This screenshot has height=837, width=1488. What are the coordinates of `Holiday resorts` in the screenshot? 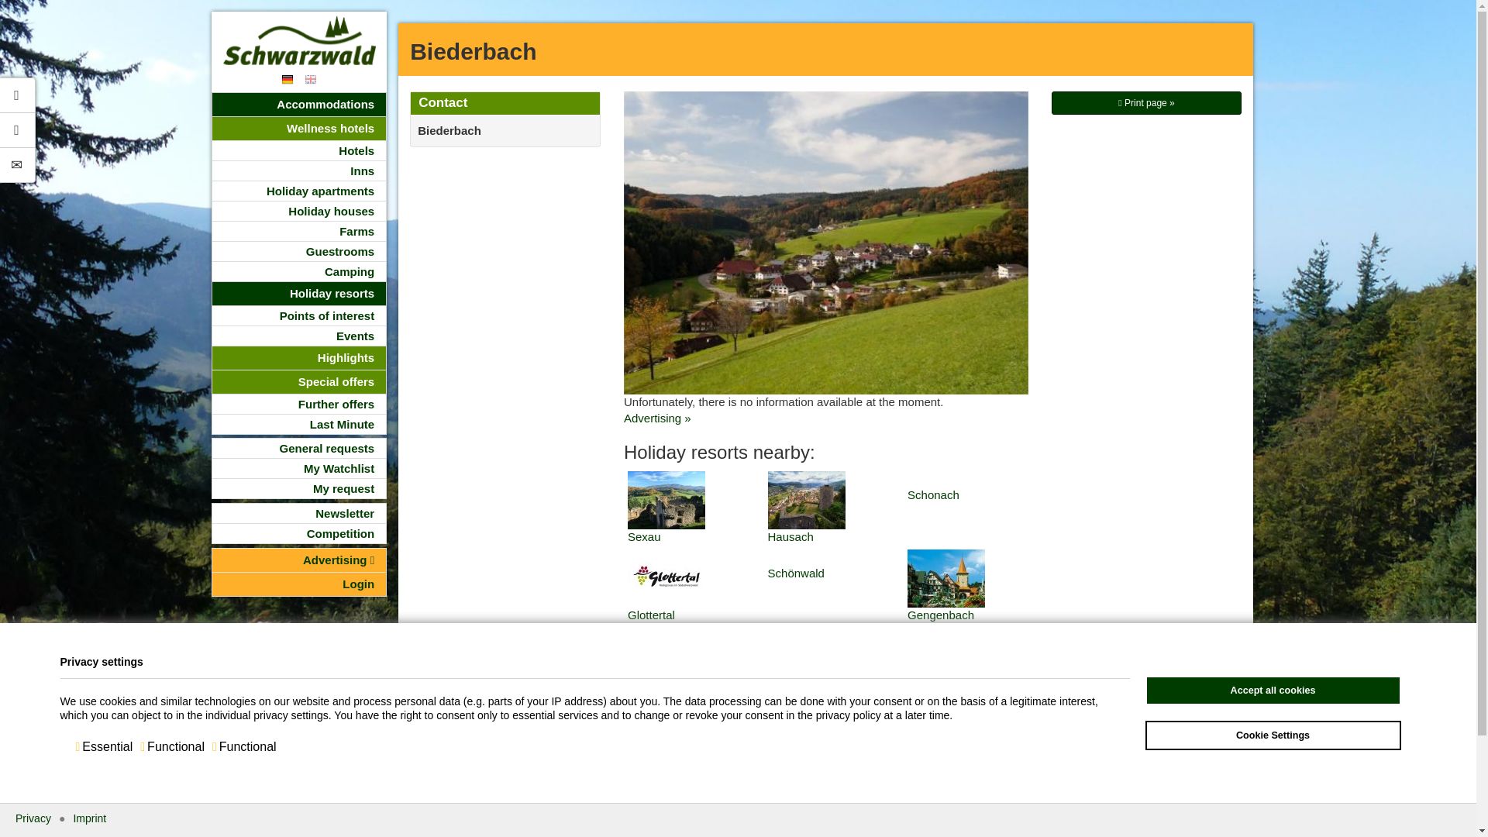 It's located at (299, 293).